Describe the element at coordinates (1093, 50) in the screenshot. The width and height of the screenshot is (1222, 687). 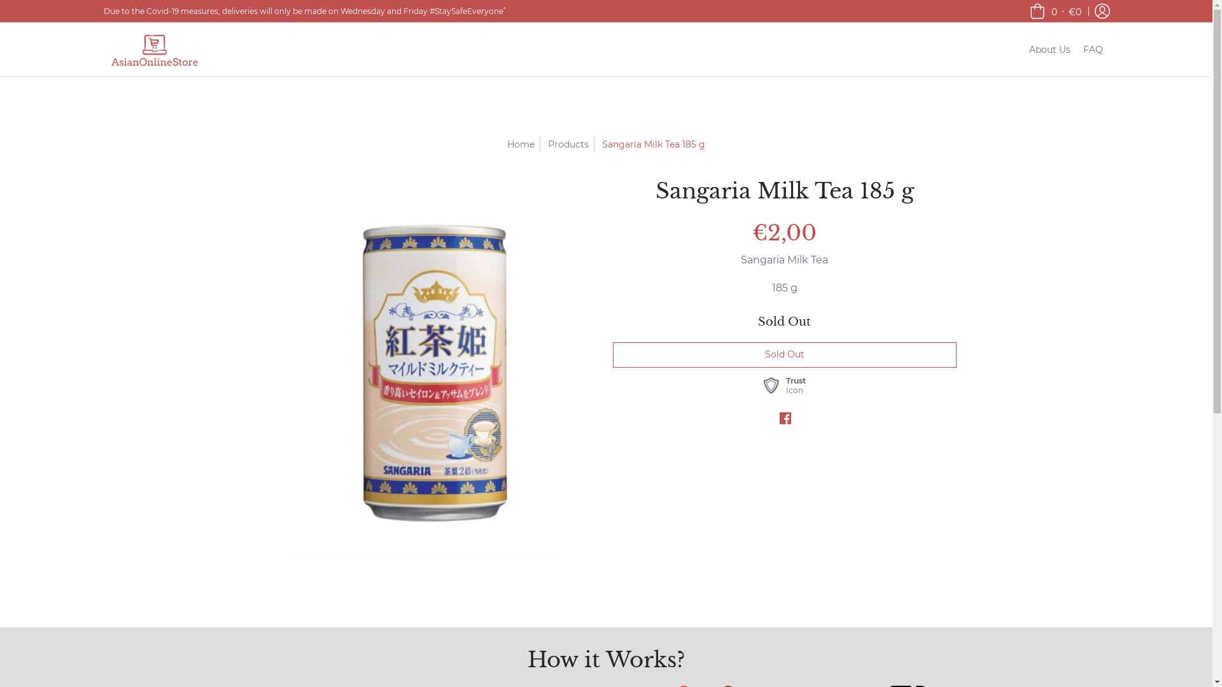
I see `FAQ` at that location.